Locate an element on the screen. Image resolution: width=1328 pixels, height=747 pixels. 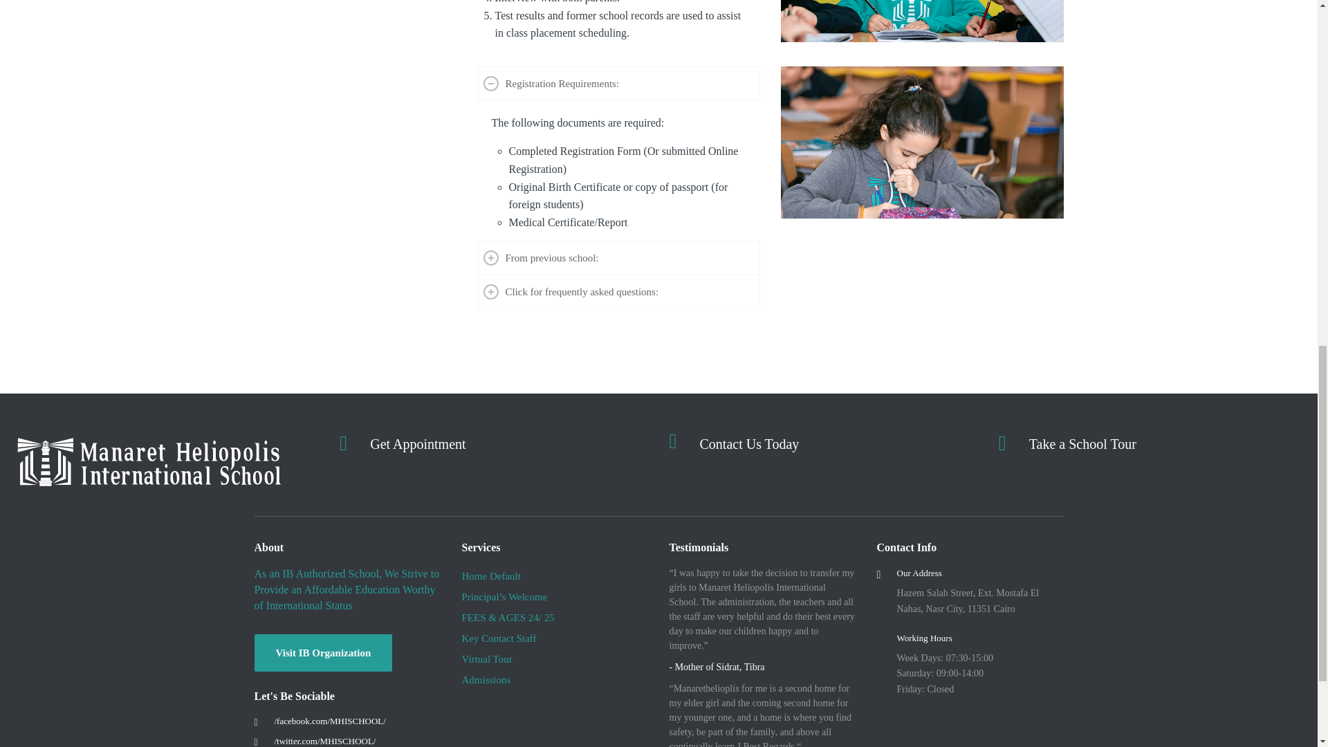
Virtual Tour is located at coordinates (1083, 444).